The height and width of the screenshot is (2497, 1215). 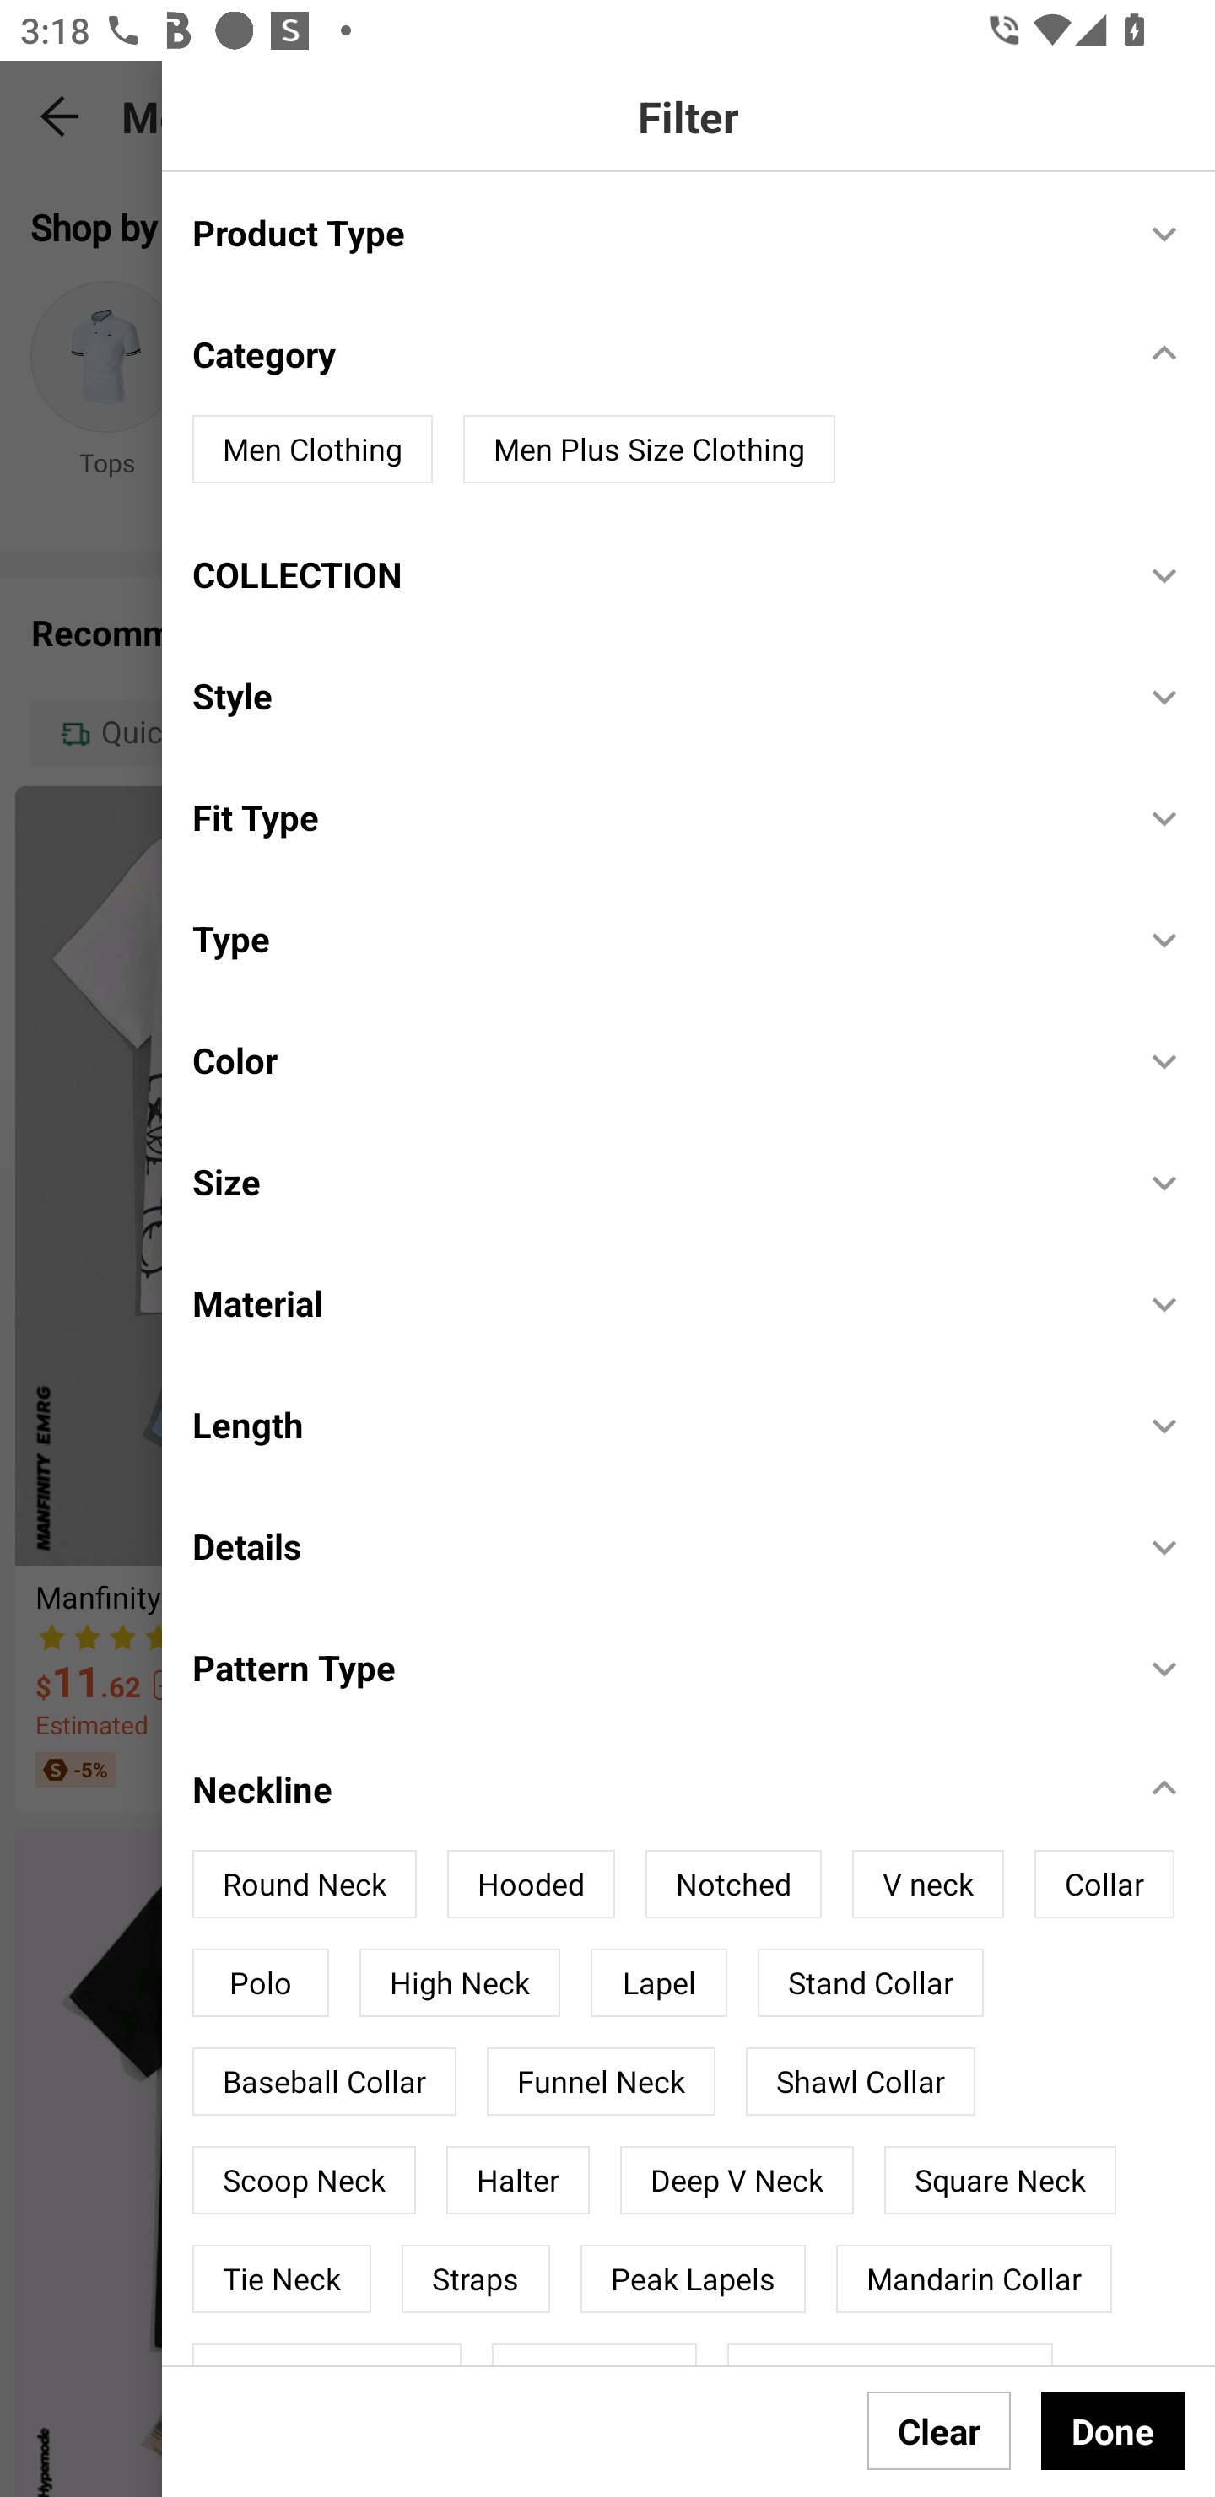 What do you see at coordinates (693, 2278) in the screenshot?
I see `Peak Lapels` at bounding box center [693, 2278].